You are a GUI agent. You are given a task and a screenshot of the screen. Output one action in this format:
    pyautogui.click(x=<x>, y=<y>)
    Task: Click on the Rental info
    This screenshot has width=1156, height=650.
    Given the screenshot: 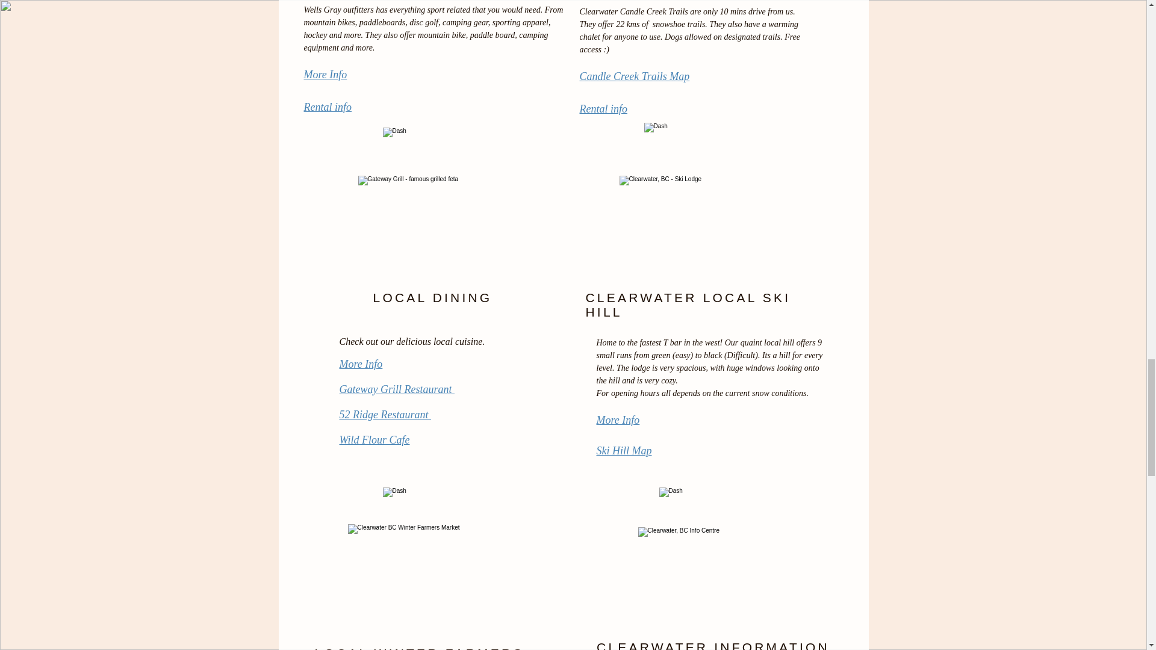 What is the action you would take?
    pyautogui.click(x=327, y=107)
    